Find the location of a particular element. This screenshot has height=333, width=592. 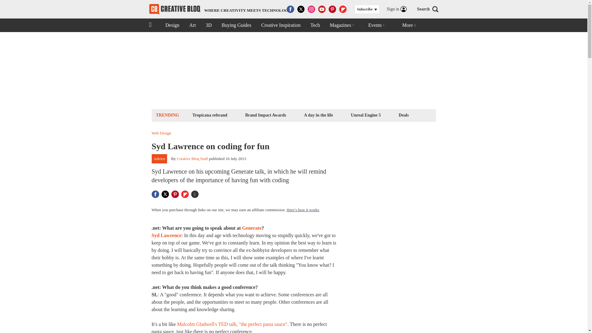

Art is located at coordinates (192, 25).